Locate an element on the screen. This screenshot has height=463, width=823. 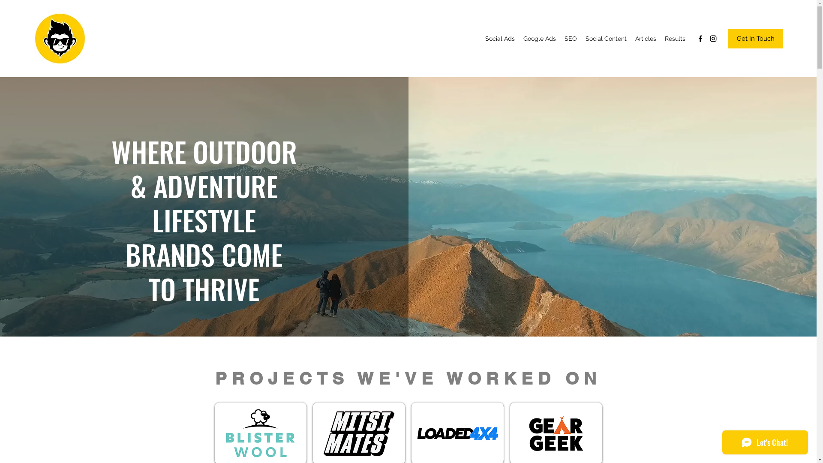
Get In Touch is located at coordinates (755, 39).